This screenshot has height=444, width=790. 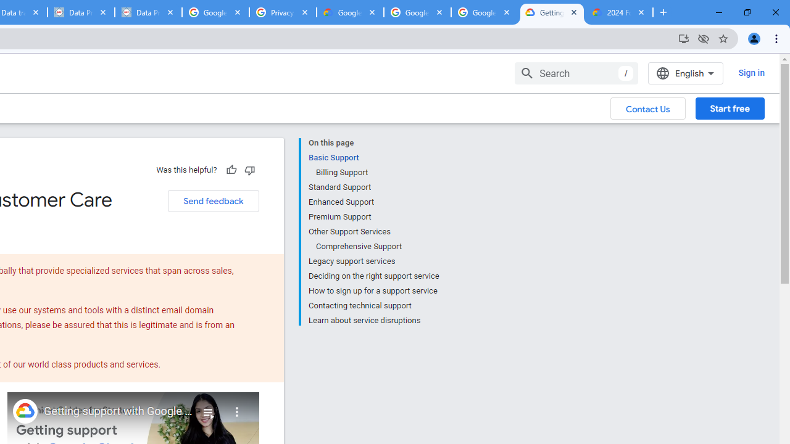 I want to click on Standard Support, so click(x=373, y=187).